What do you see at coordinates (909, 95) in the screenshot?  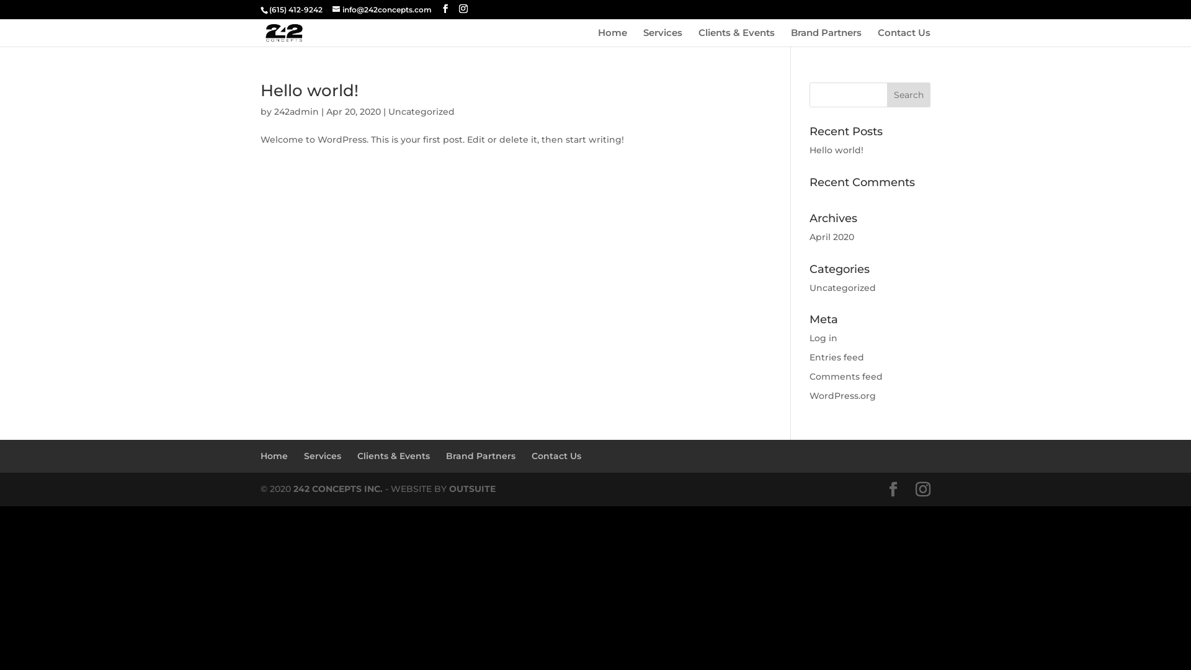 I see `Search` at bounding box center [909, 95].